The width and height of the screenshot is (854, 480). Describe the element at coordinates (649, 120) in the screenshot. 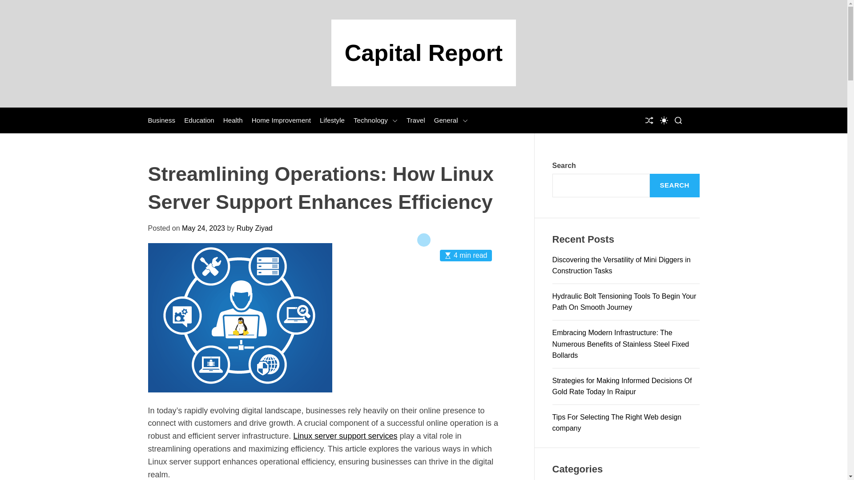

I see `SHUFFLE` at that location.